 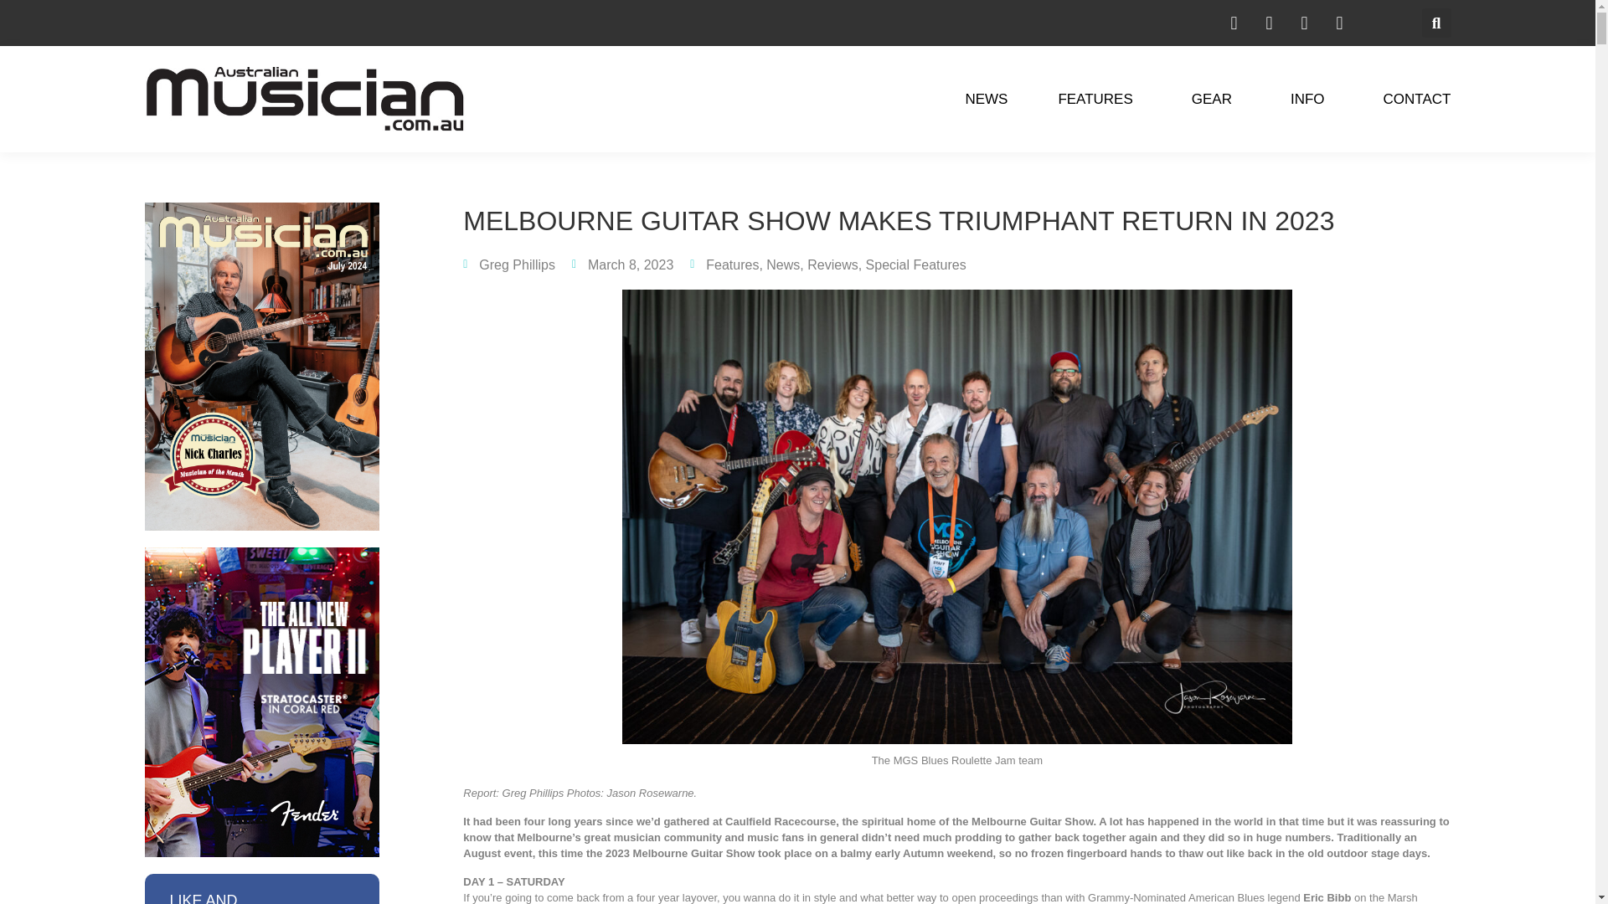 What do you see at coordinates (1215, 99) in the screenshot?
I see `GEAR` at bounding box center [1215, 99].